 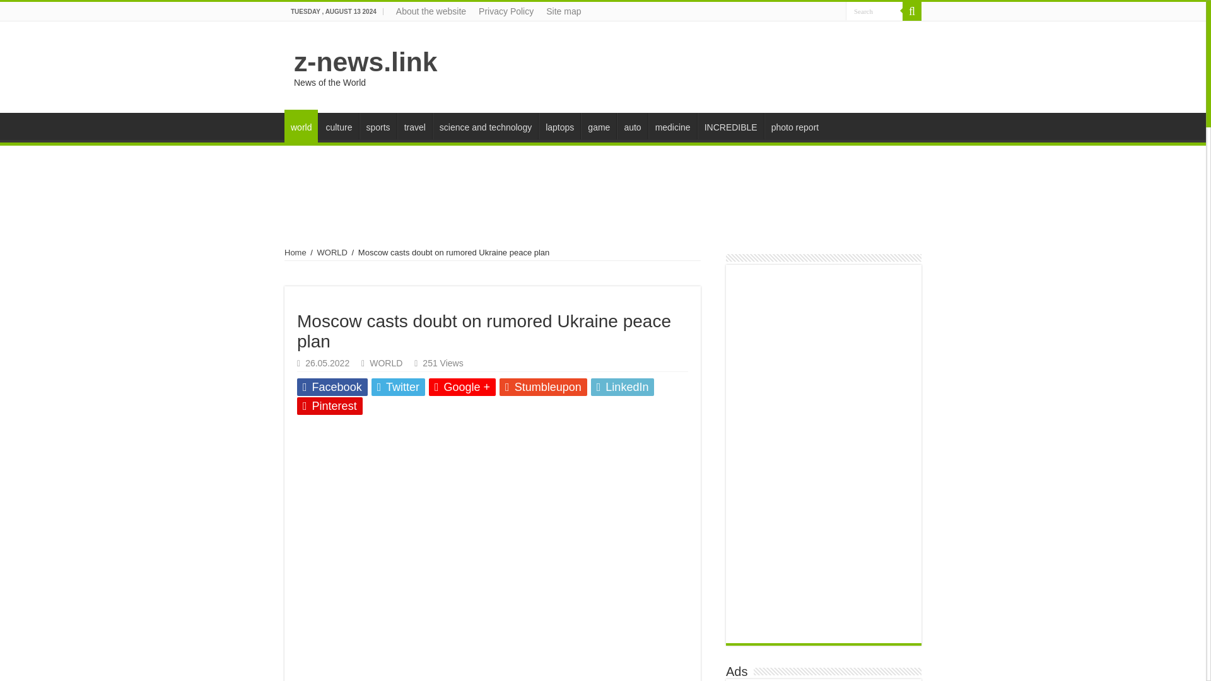 I want to click on WORLD, so click(x=385, y=363).